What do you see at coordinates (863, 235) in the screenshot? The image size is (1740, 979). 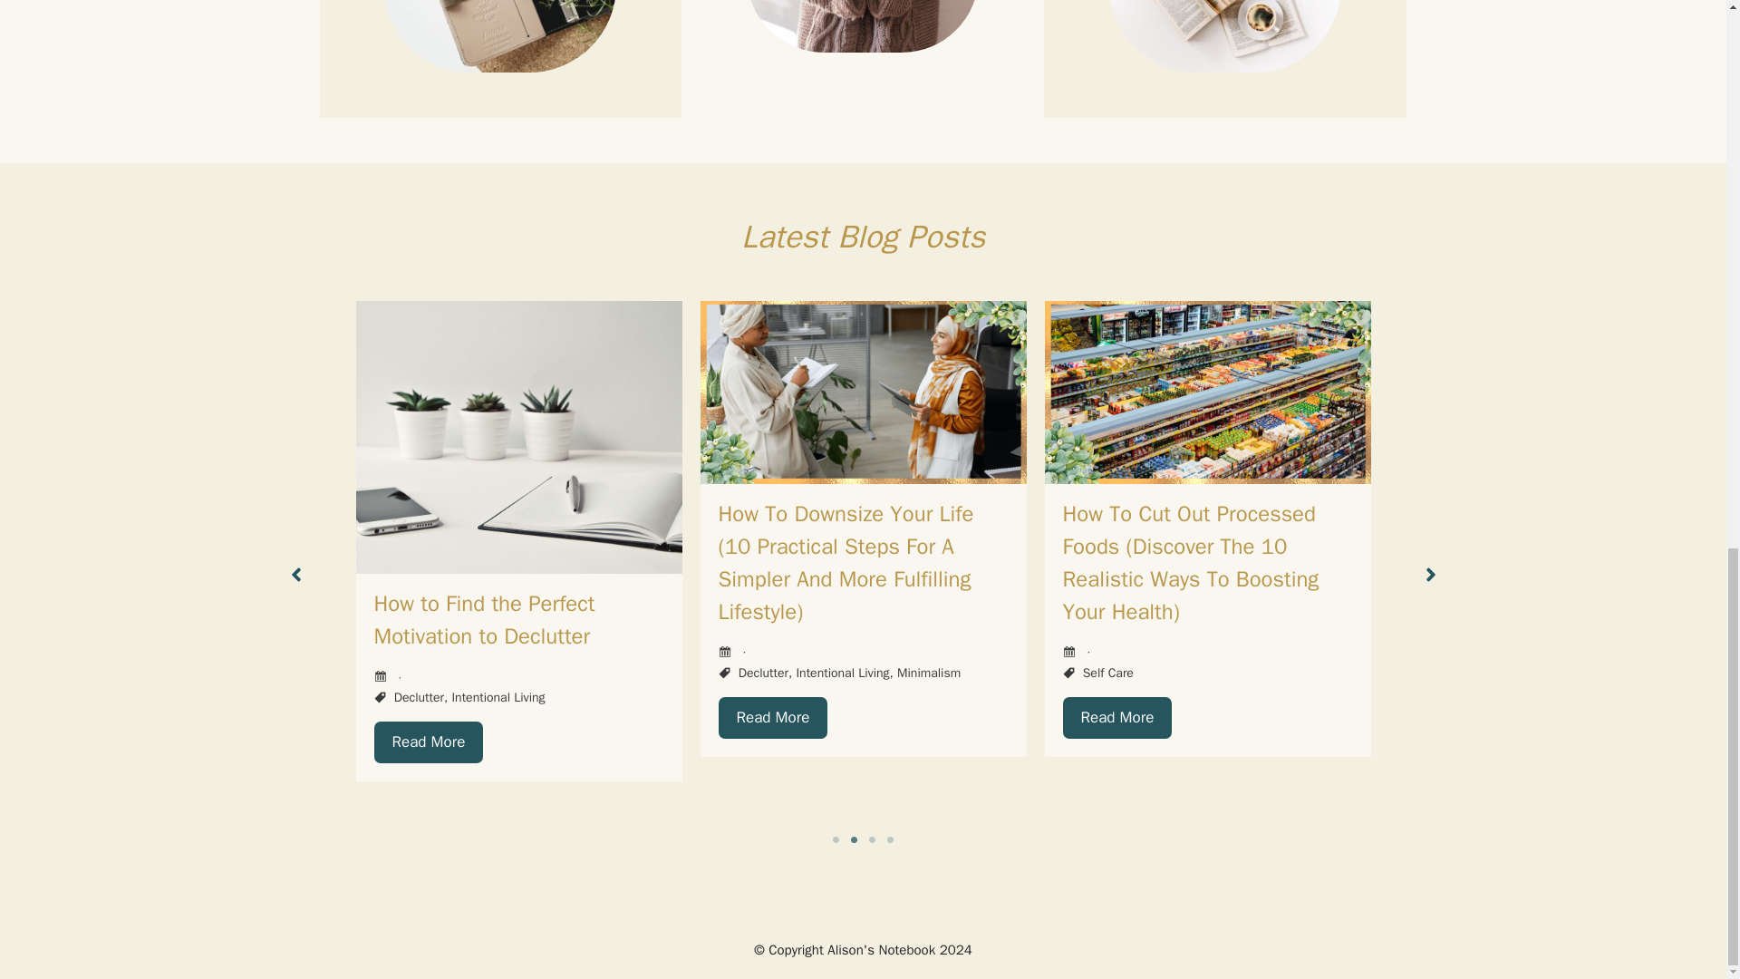 I see `Blog` at bounding box center [863, 235].